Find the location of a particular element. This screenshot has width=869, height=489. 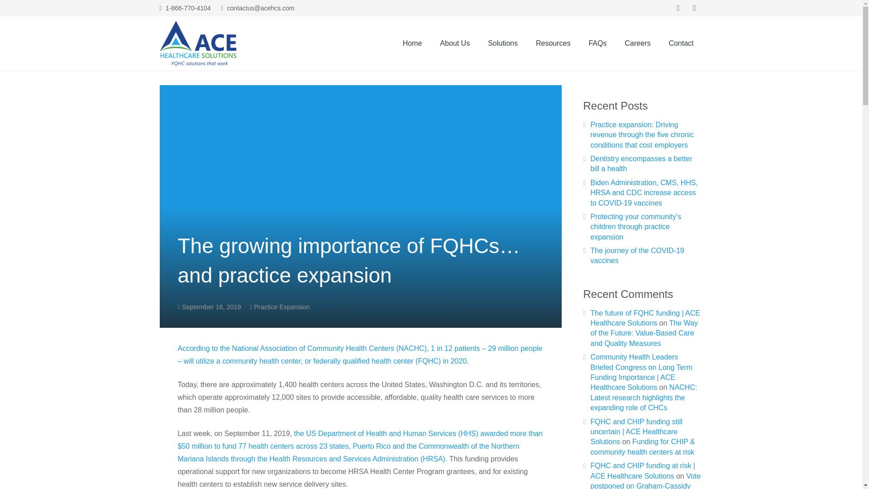

LinkedIn is located at coordinates (694, 8).